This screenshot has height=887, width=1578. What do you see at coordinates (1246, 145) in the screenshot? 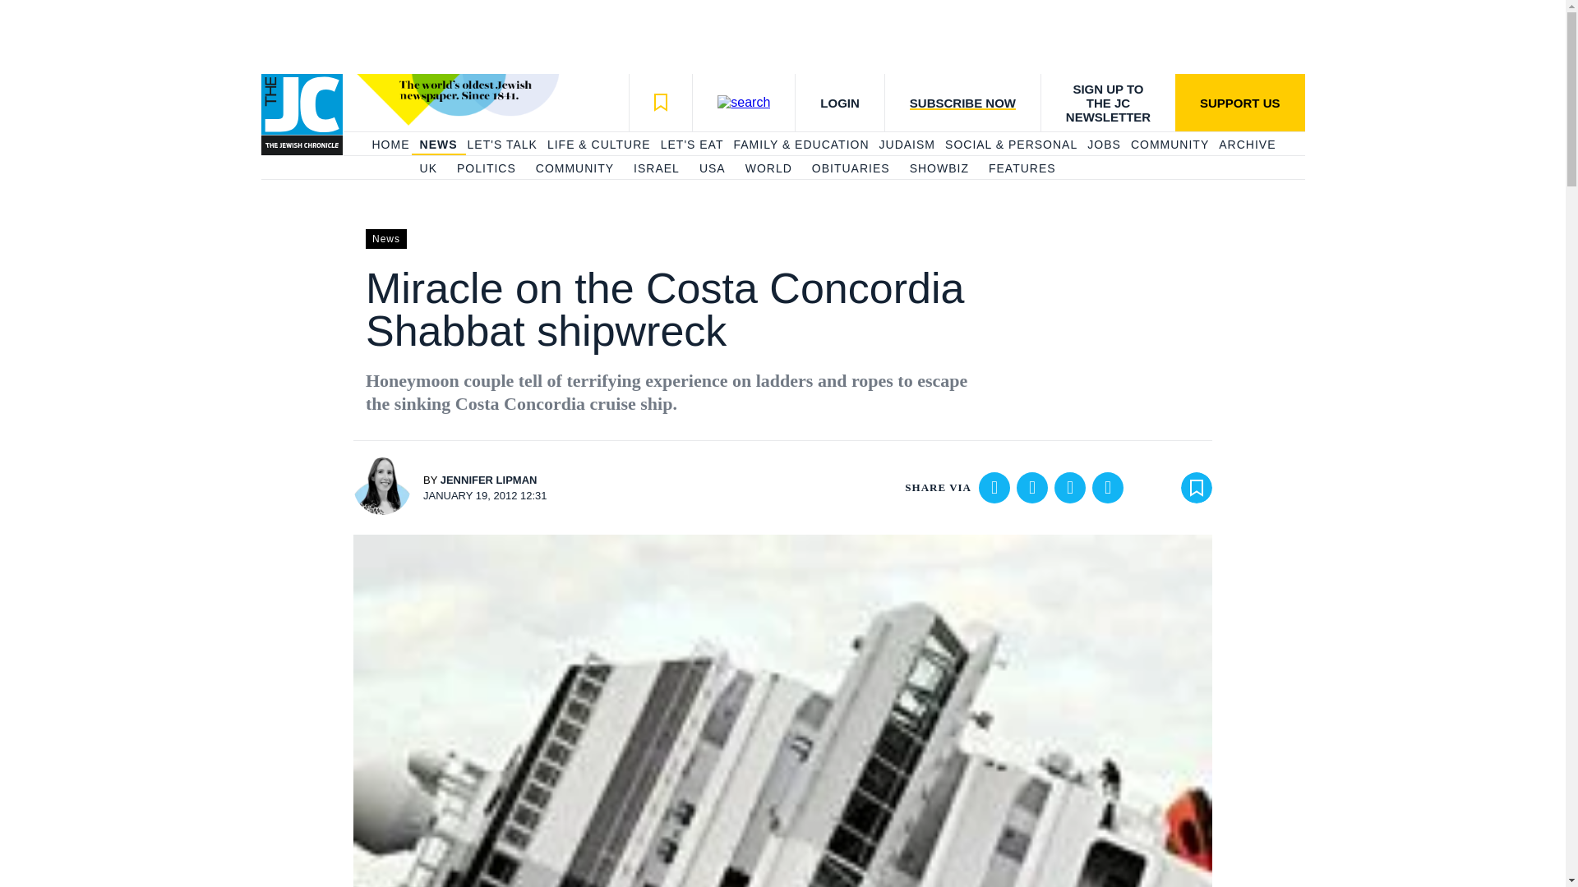
I see `ARCHIVE` at bounding box center [1246, 145].